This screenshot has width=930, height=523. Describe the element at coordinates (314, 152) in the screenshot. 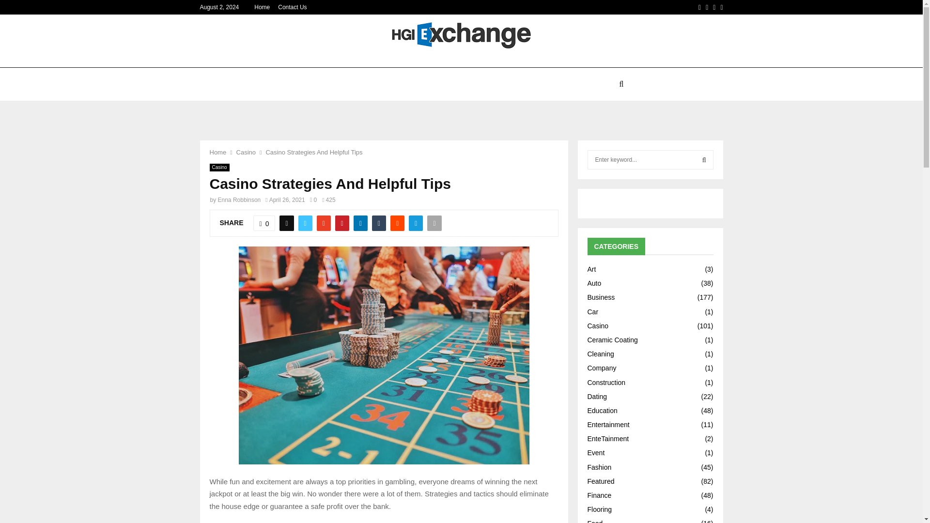

I see `Casino Strategies And Helpful Tips` at that location.